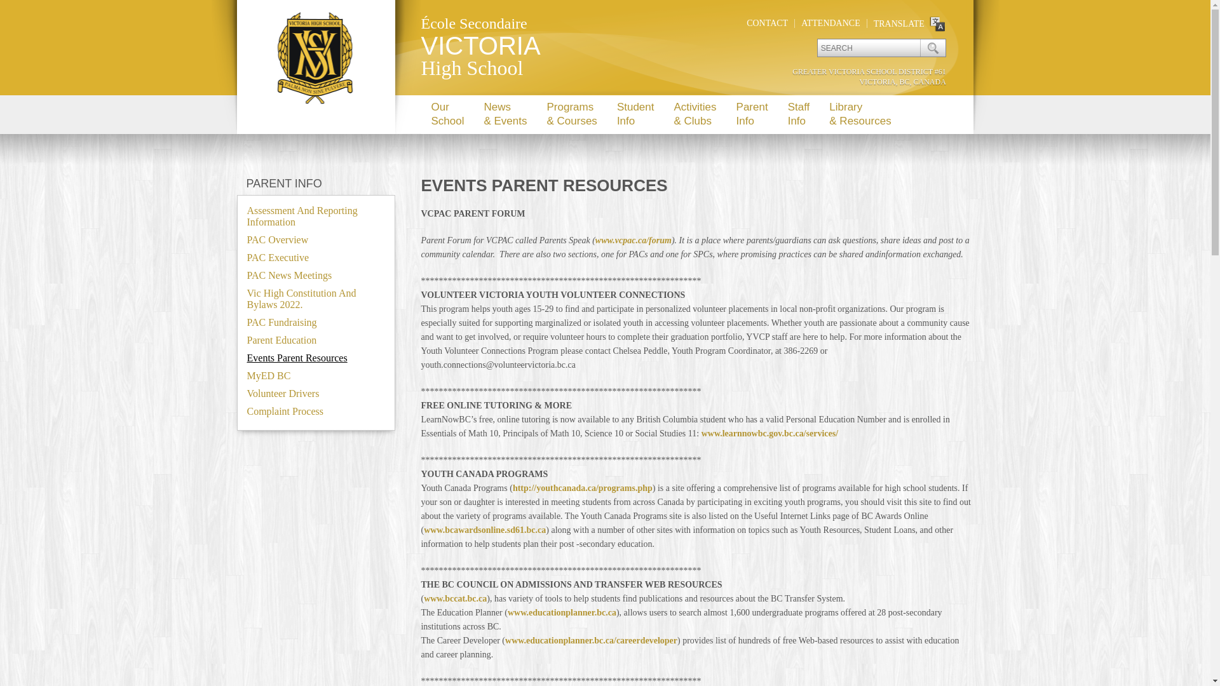 The height and width of the screenshot is (686, 1220). What do you see at coordinates (860, 114) in the screenshot?
I see `Library
& Resources` at bounding box center [860, 114].